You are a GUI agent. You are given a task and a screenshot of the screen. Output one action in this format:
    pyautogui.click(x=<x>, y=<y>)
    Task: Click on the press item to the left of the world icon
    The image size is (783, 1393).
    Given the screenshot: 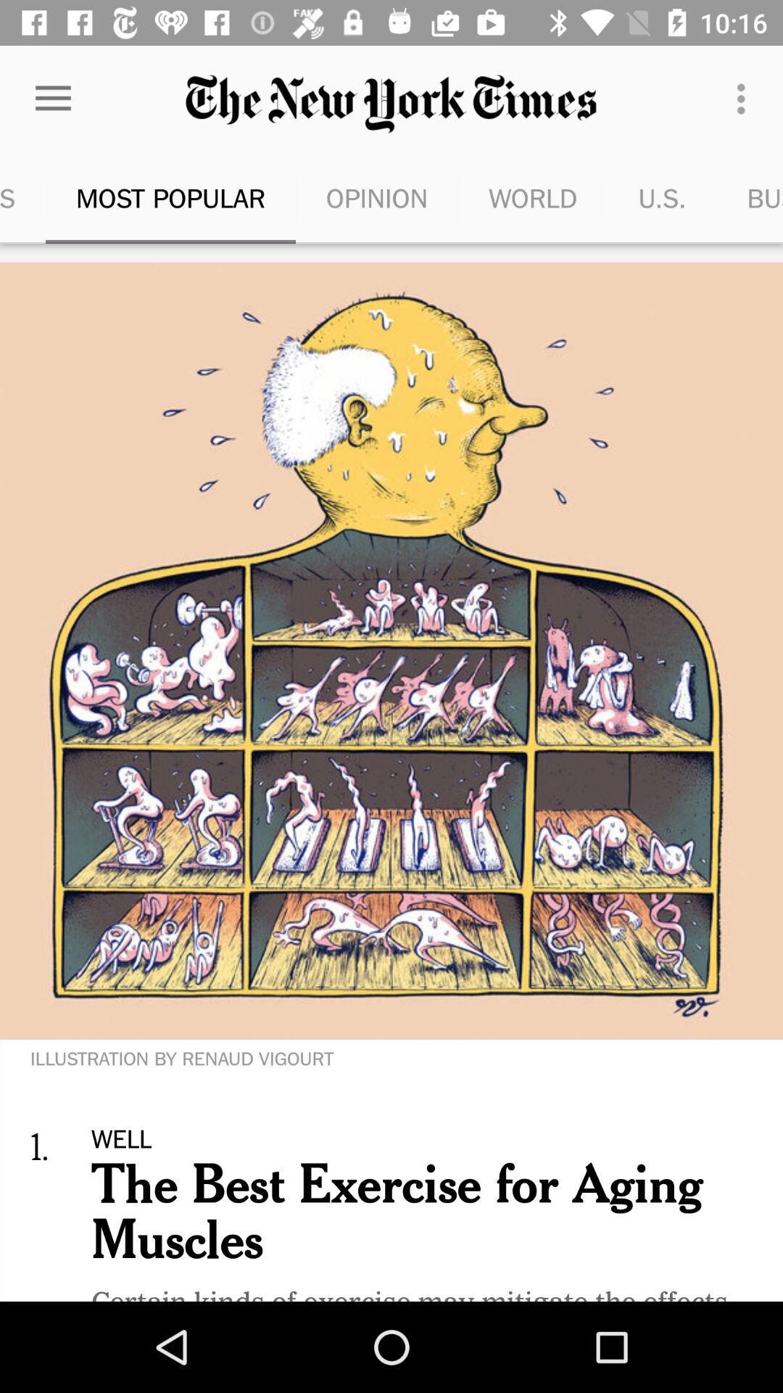 What is the action you would take?
    pyautogui.click(x=377, y=197)
    